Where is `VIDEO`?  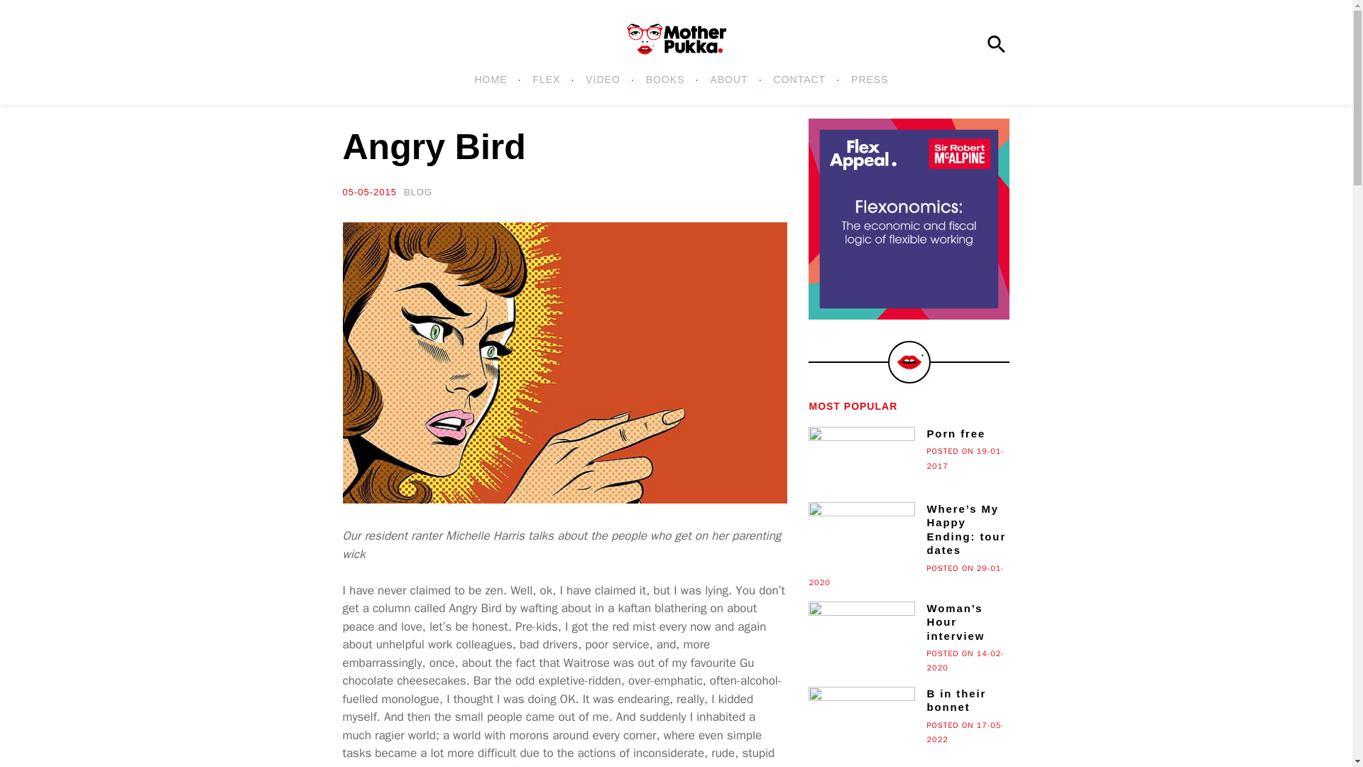 VIDEO is located at coordinates (604, 80).